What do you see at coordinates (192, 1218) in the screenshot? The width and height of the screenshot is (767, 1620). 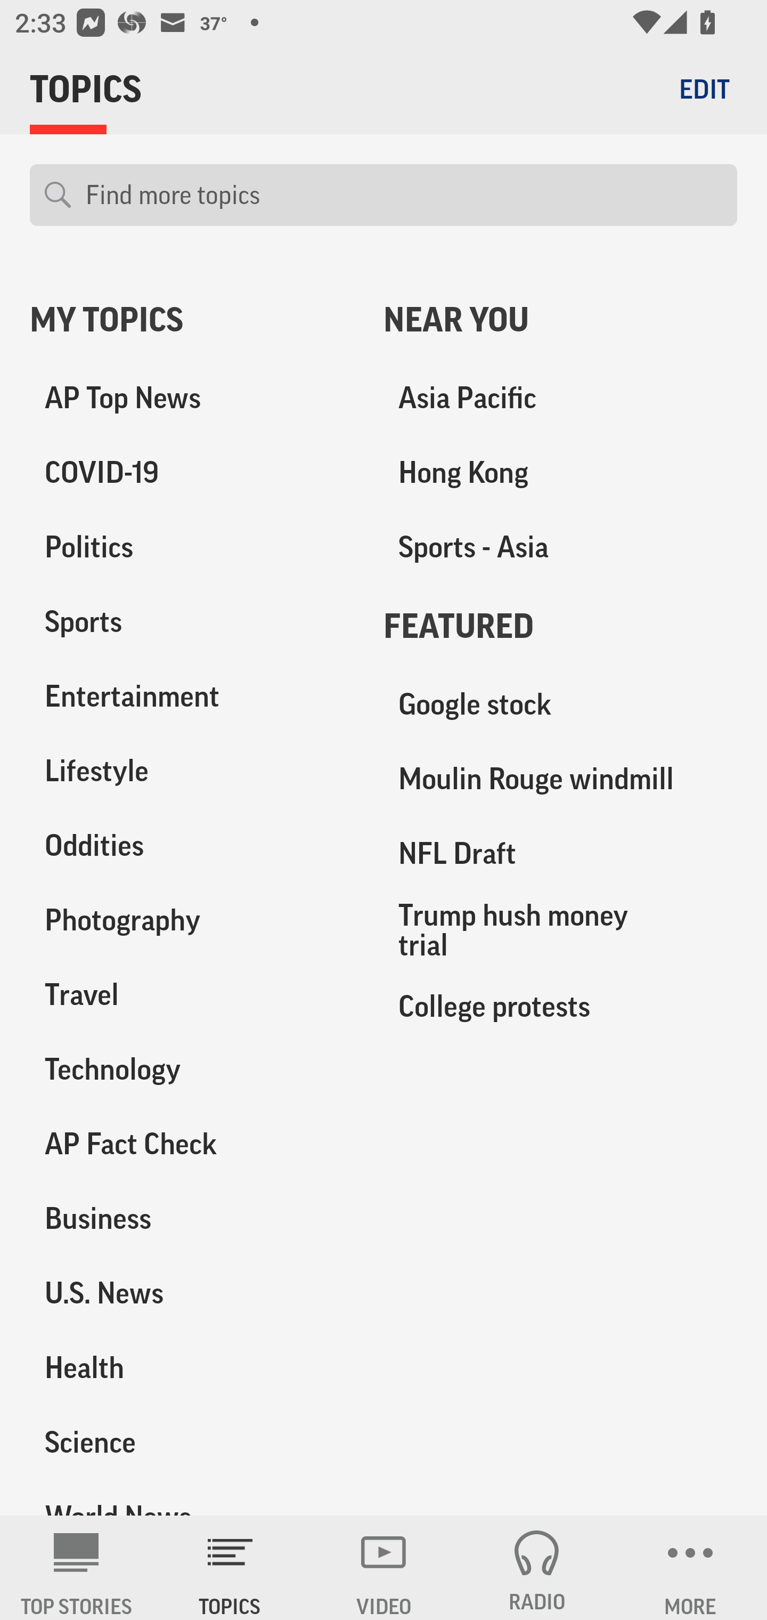 I see `Business` at bounding box center [192, 1218].